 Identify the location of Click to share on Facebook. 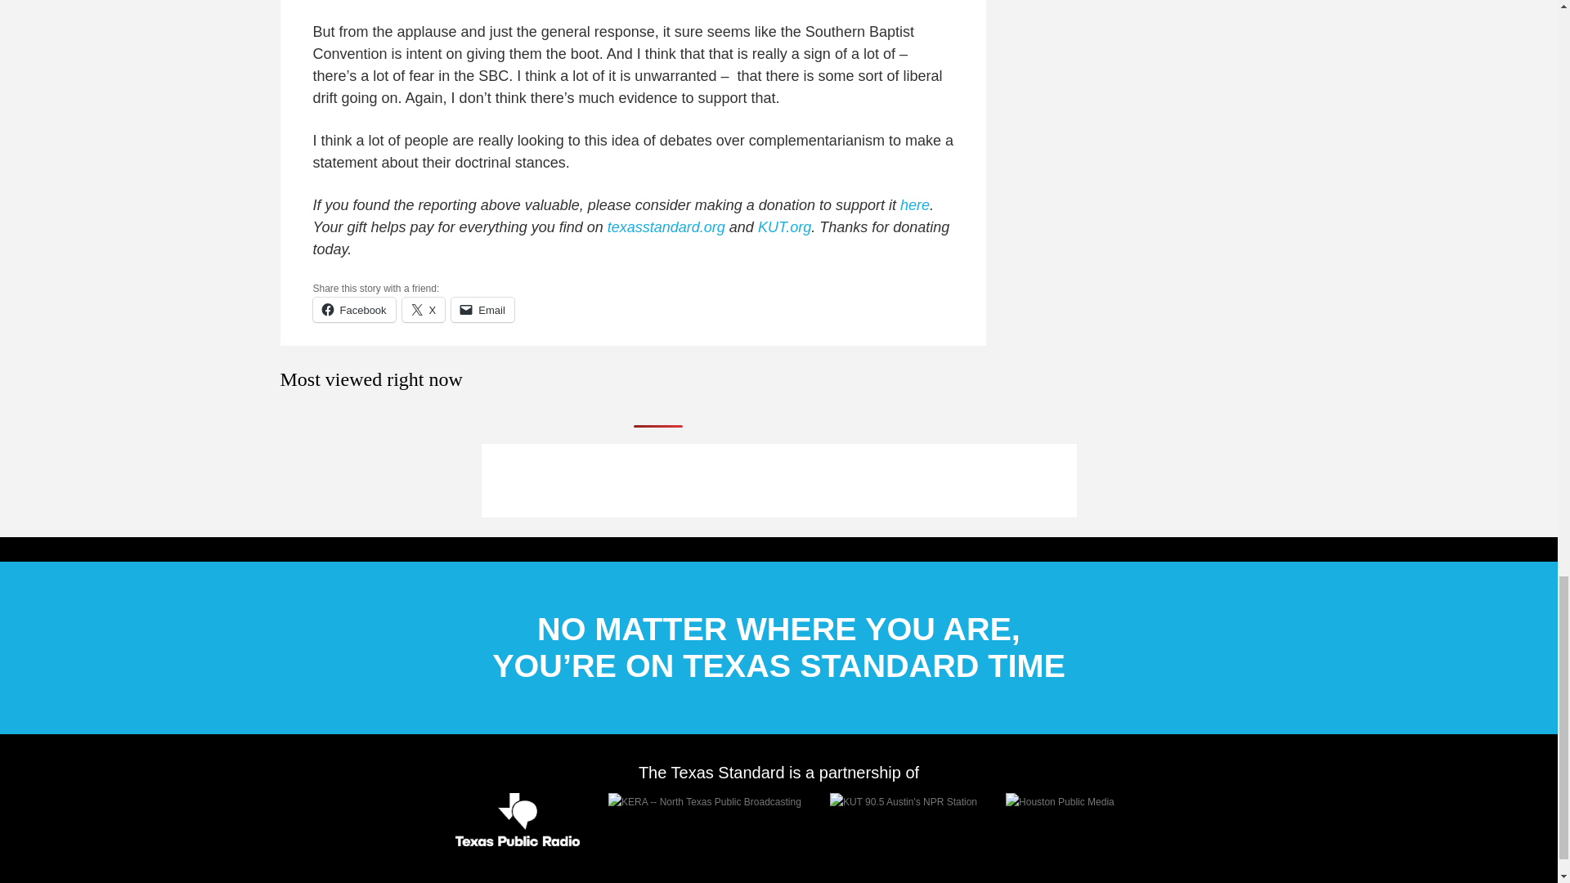
(353, 309).